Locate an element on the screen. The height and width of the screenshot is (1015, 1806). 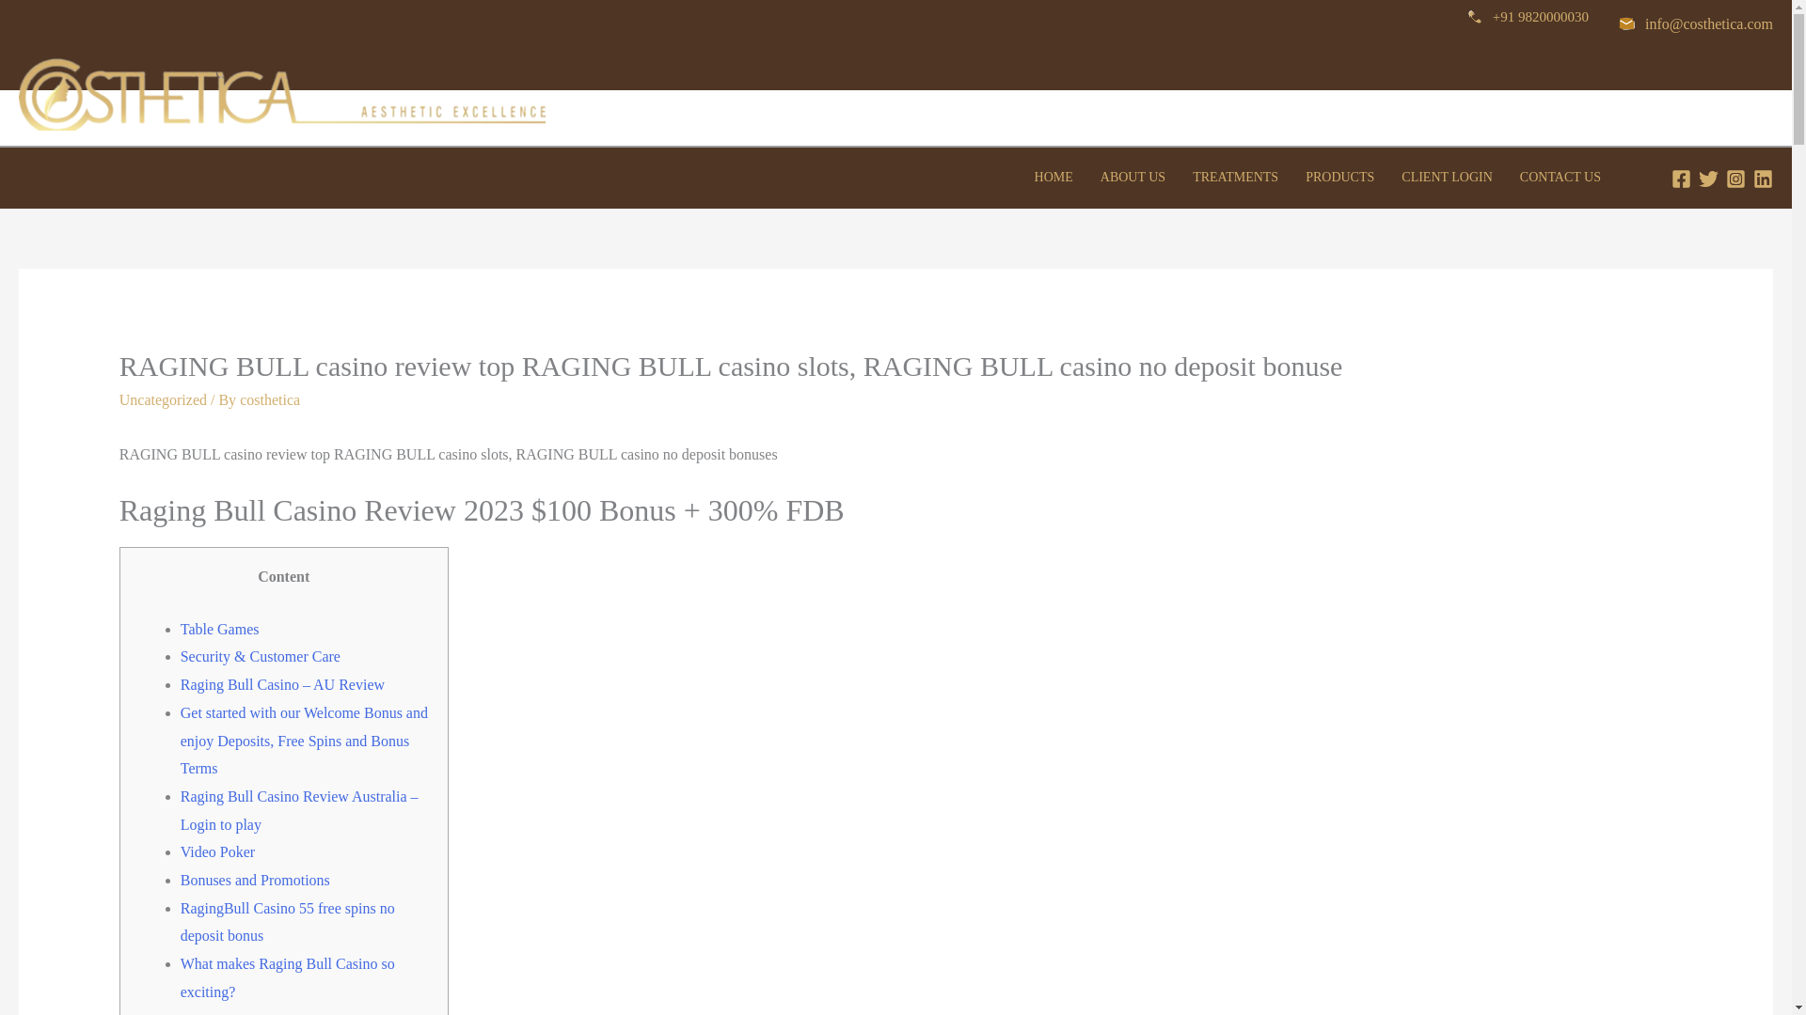
PRODUCTS is located at coordinates (1340, 184).